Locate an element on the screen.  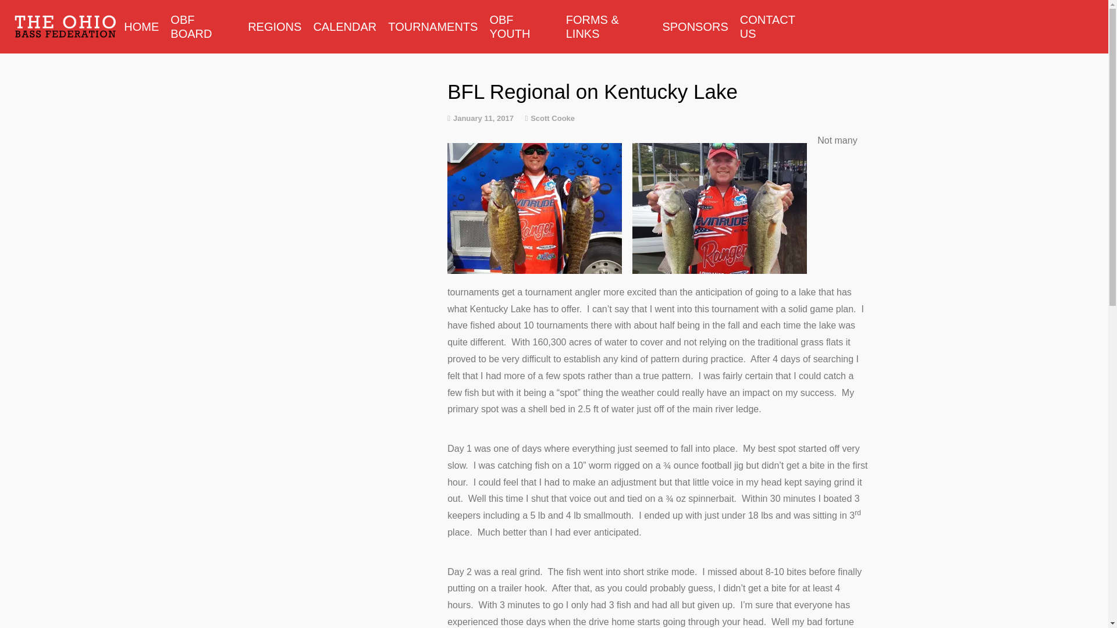
CALENDAR is located at coordinates (344, 27).